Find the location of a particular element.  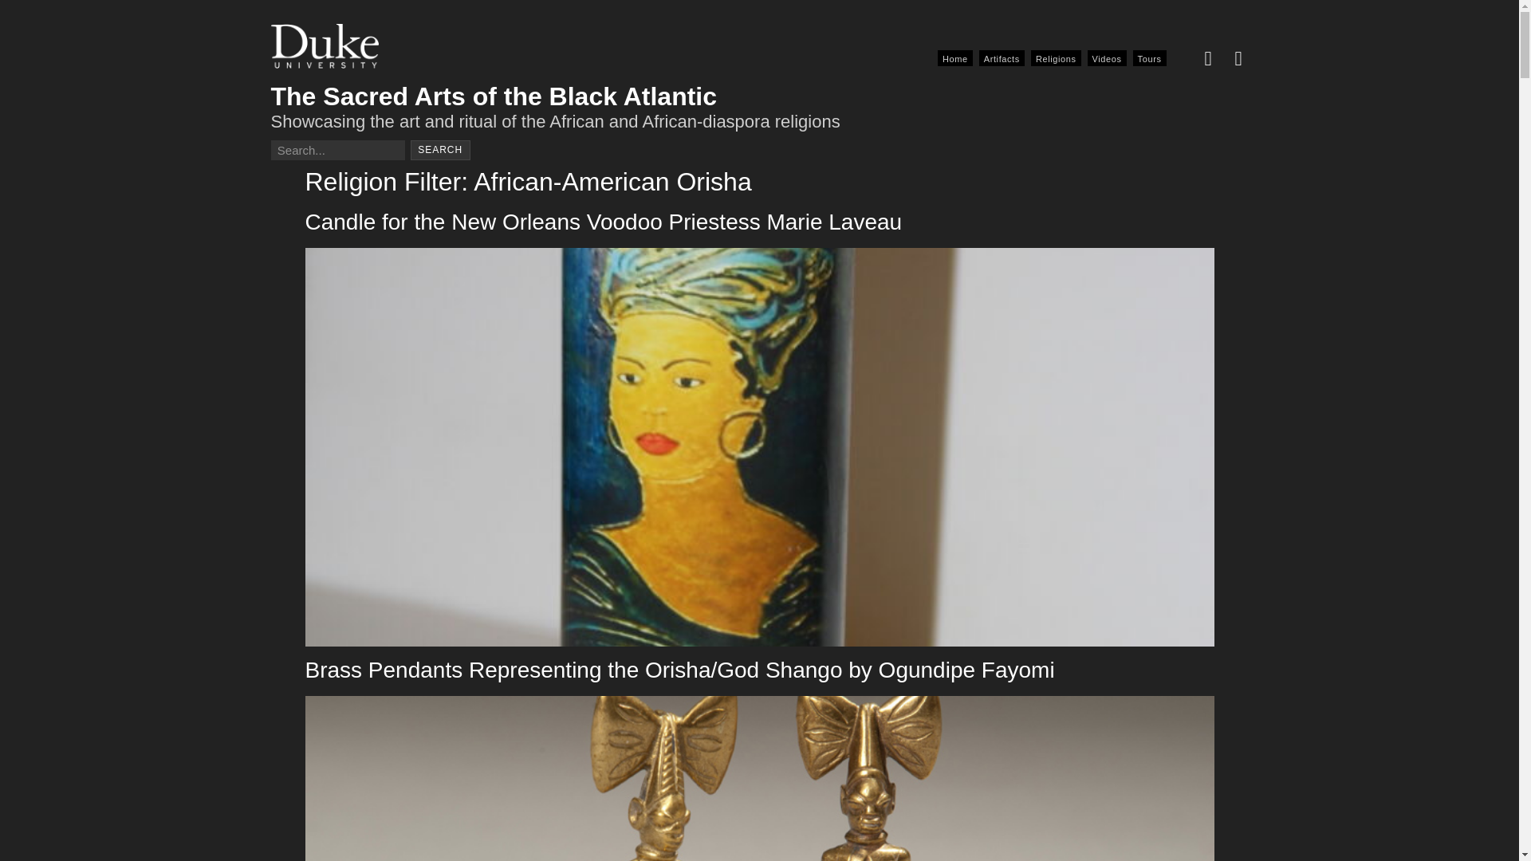

Candle for the New Orleans Voodoo Priestess Marie Laveau is located at coordinates (603, 222).